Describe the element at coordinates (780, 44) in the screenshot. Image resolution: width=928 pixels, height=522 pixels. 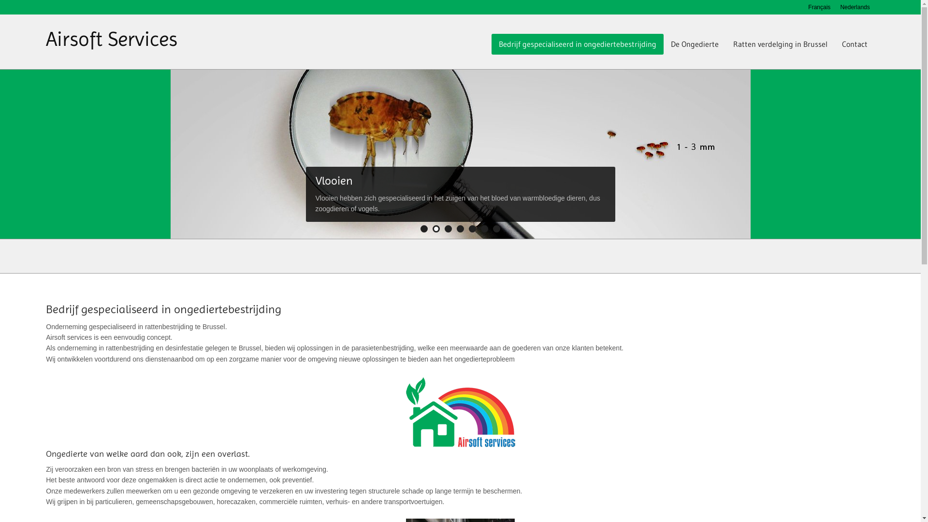
I see `Ratten verdelging in Brussel` at that location.